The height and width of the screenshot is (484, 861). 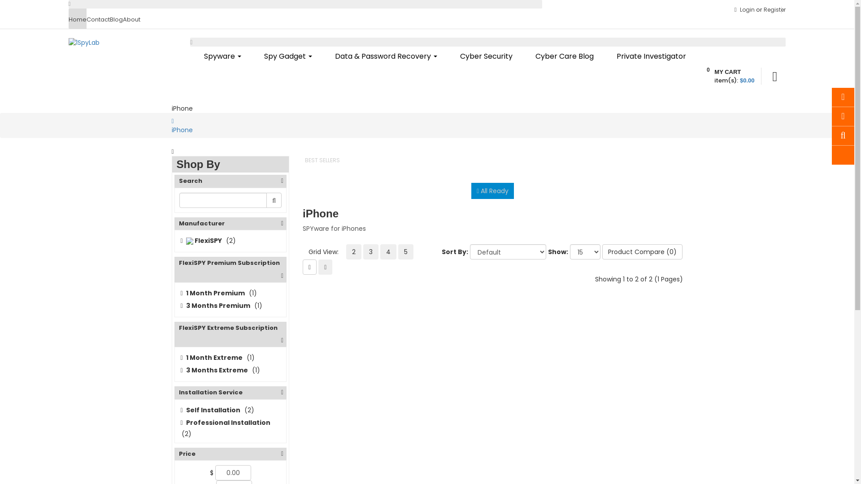 I want to click on 1SpyLab, so click(x=83, y=43).